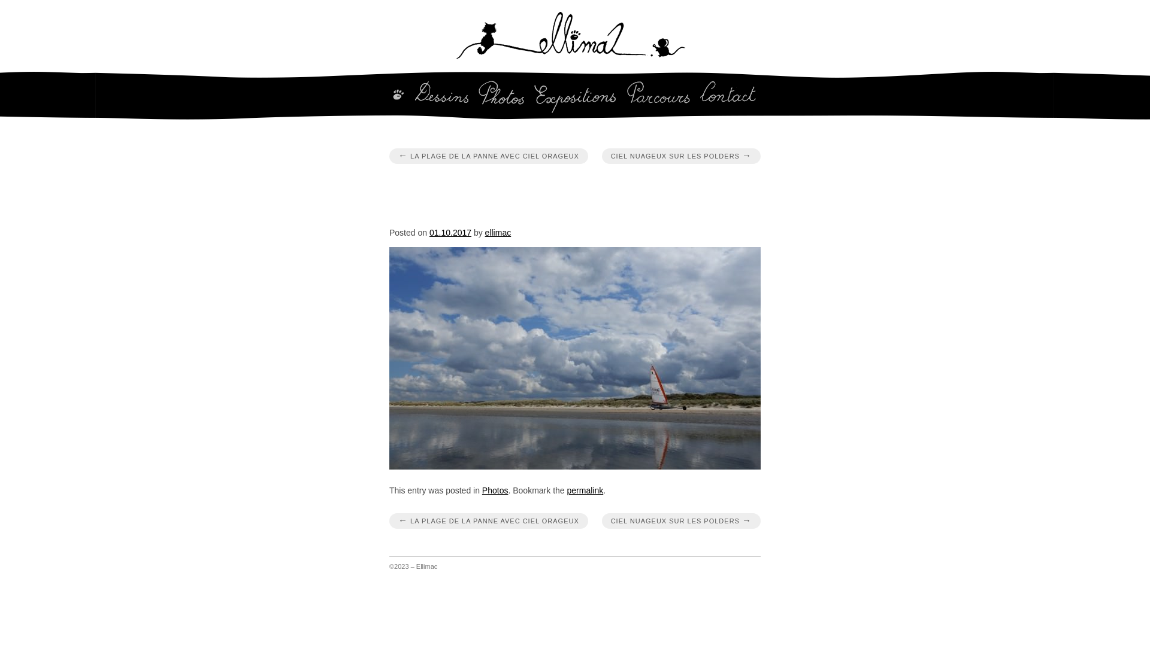  I want to click on DSCN8285, so click(575, 358).